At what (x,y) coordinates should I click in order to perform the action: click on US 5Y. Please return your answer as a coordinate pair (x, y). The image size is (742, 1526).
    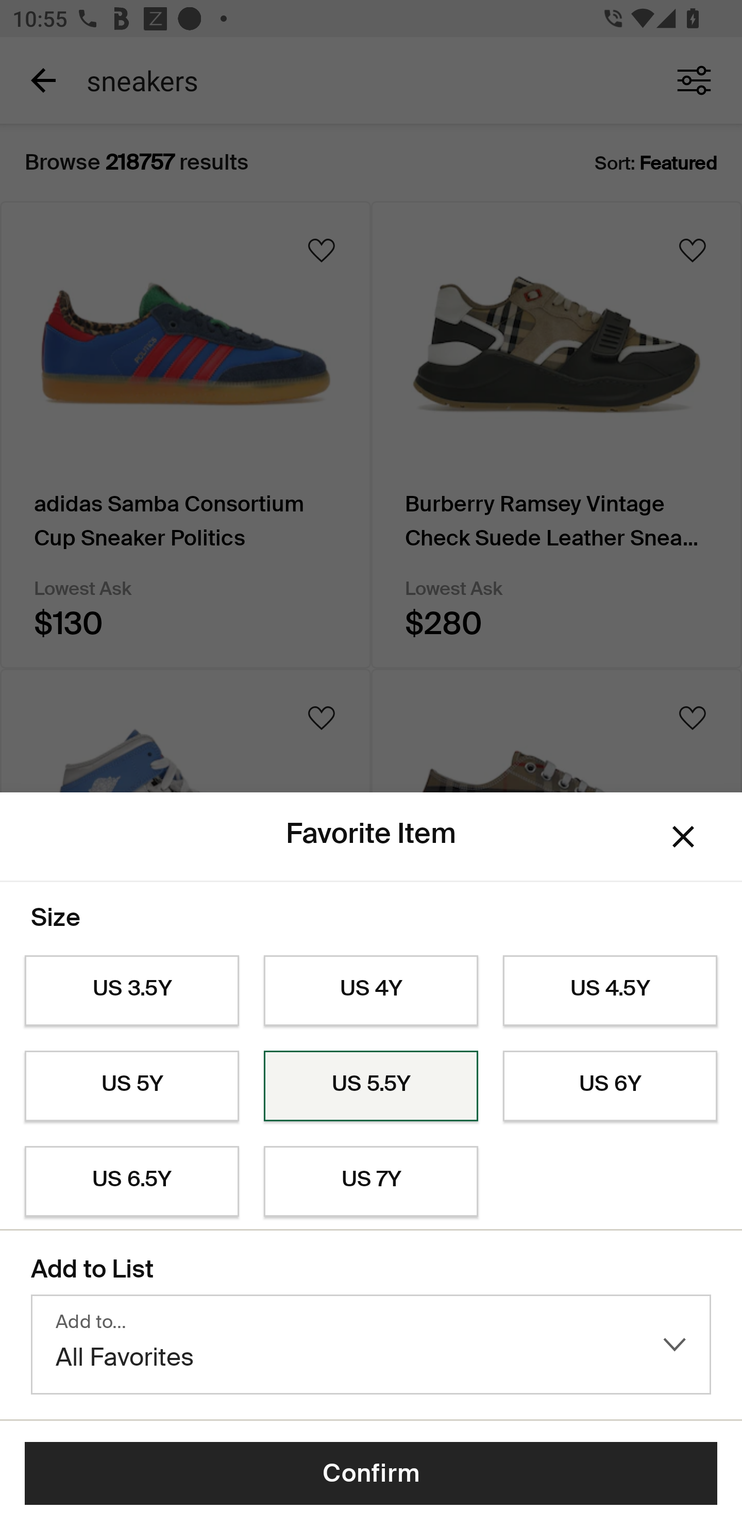
    Looking at the image, I should click on (131, 1086).